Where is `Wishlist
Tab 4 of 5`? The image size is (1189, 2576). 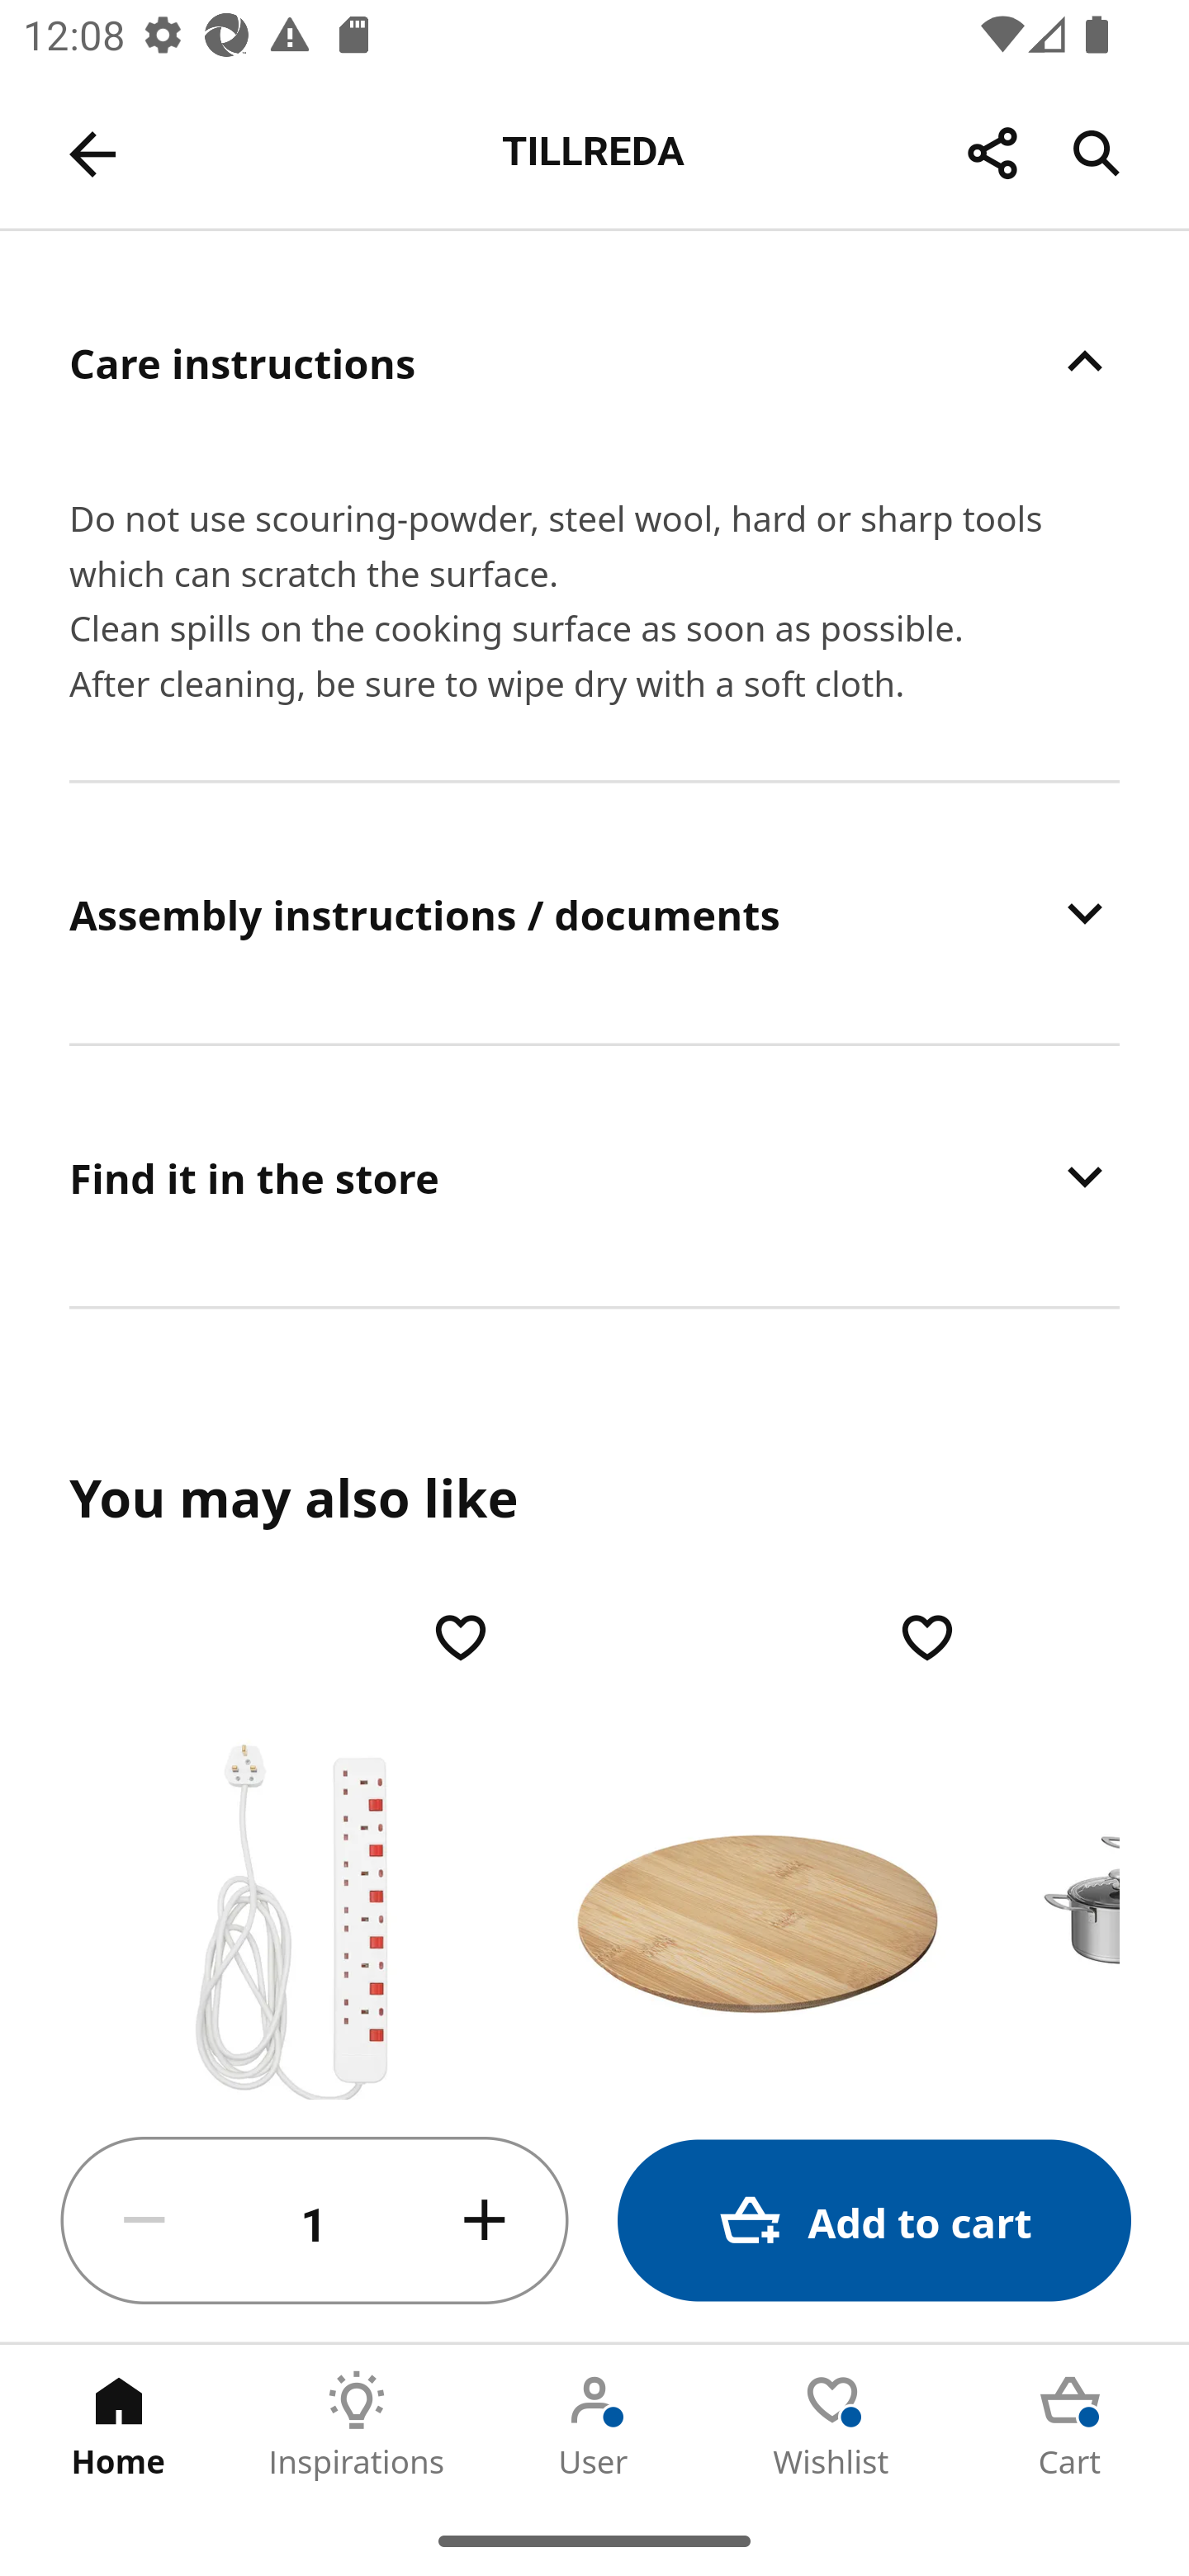 Wishlist
Tab 4 of 5 is located at coordinates (832, 2425).